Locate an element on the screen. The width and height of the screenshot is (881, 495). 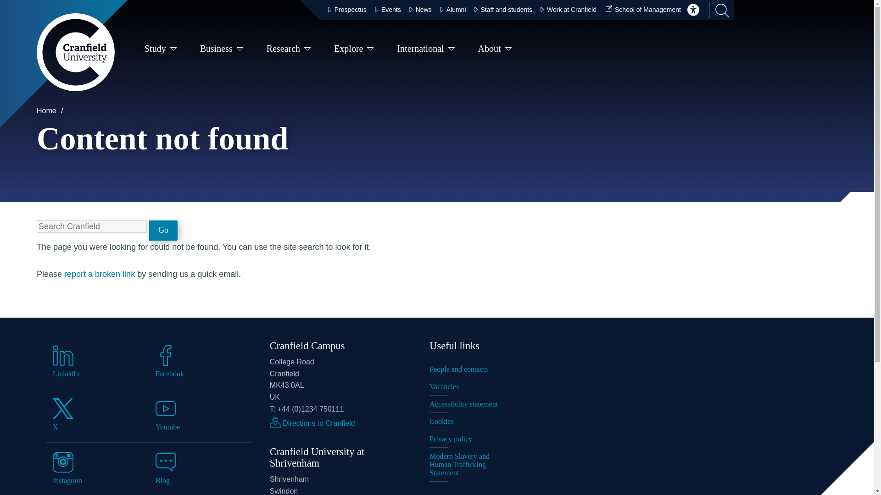
Study is located at coordinates (161, 50).